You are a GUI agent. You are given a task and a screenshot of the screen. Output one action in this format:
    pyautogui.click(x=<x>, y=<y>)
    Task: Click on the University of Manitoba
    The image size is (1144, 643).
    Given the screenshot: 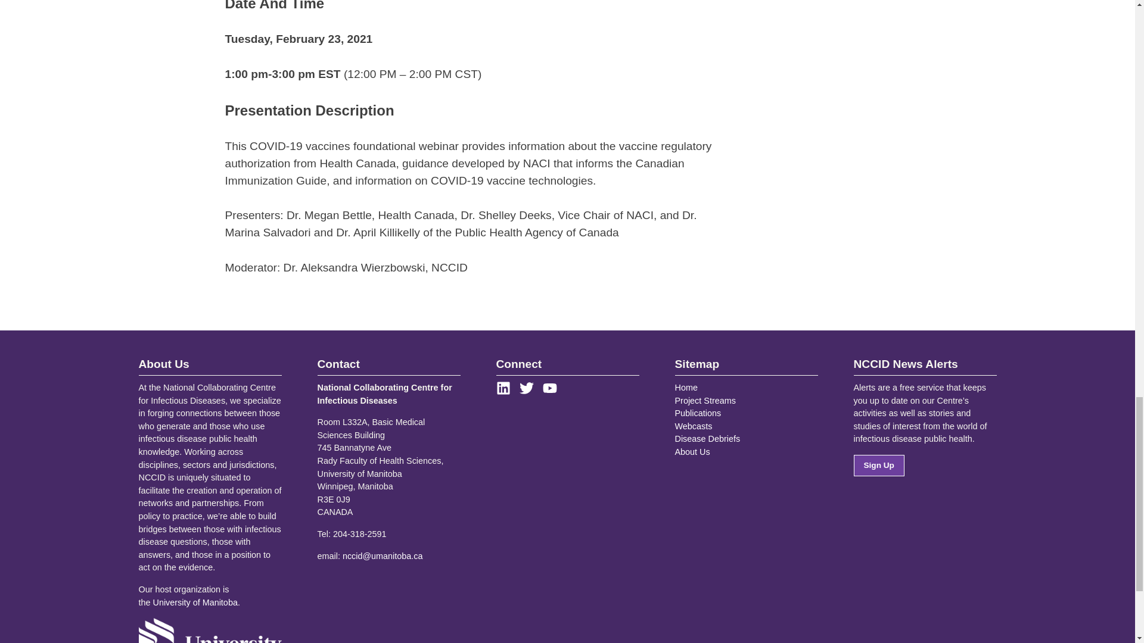 What is the action you would take?
    pyautogui.click(x=195, y=603)
    